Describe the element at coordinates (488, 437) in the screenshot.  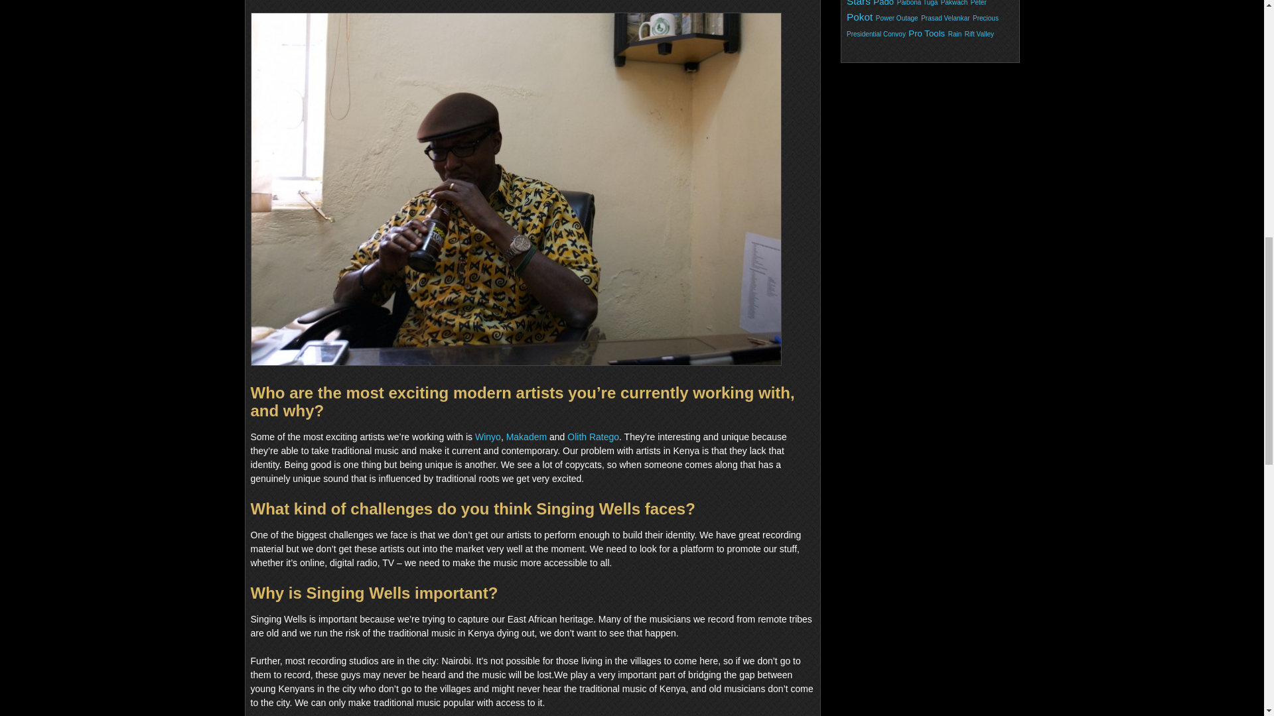
I see `Winyo` at that location.